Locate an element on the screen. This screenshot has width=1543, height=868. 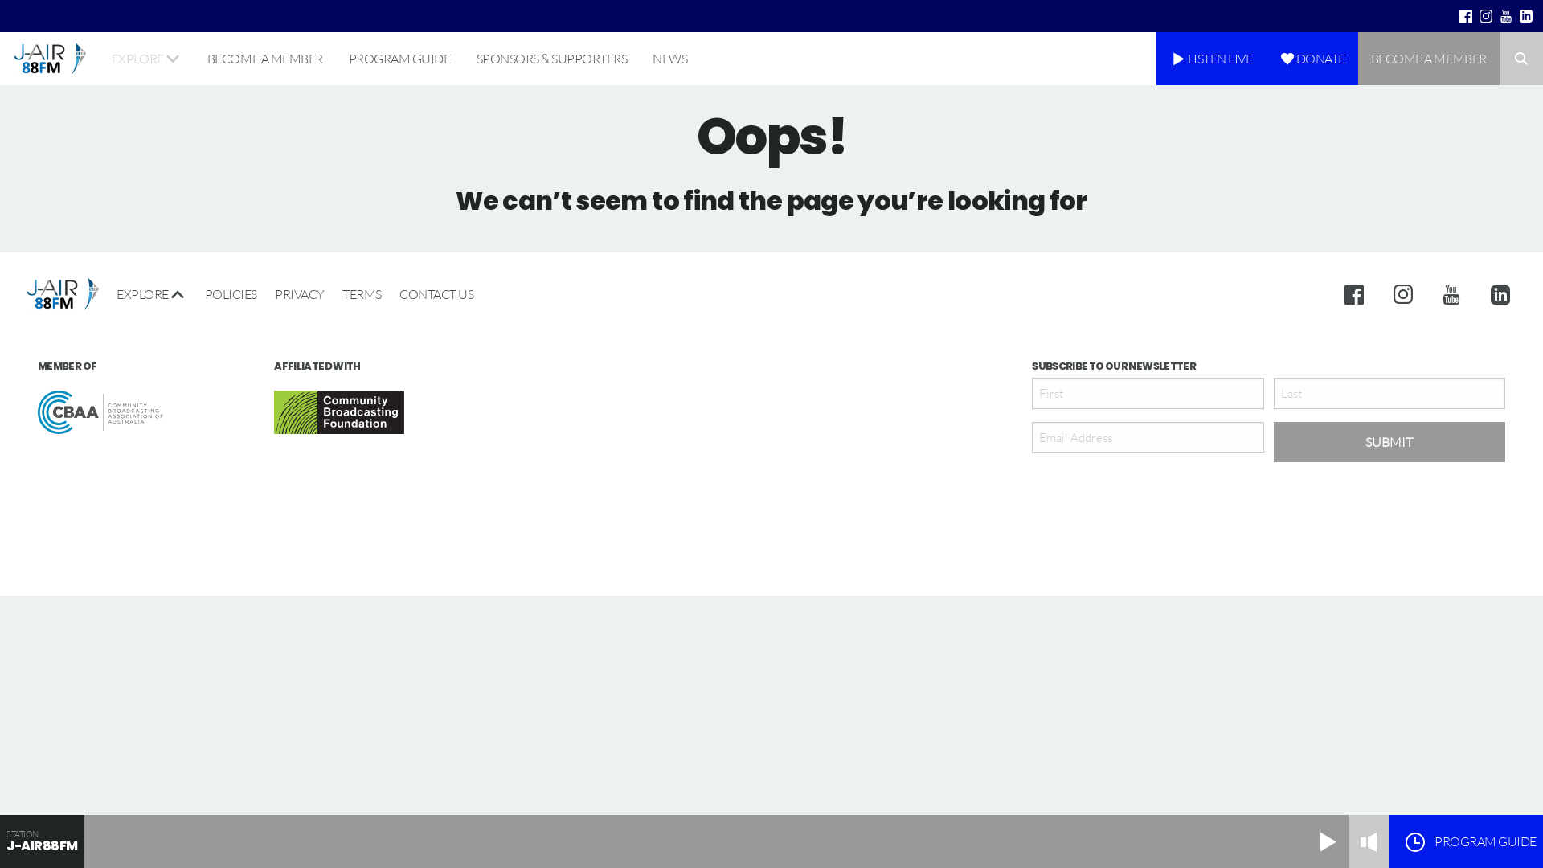
  is located at coordinates (1466, 16).